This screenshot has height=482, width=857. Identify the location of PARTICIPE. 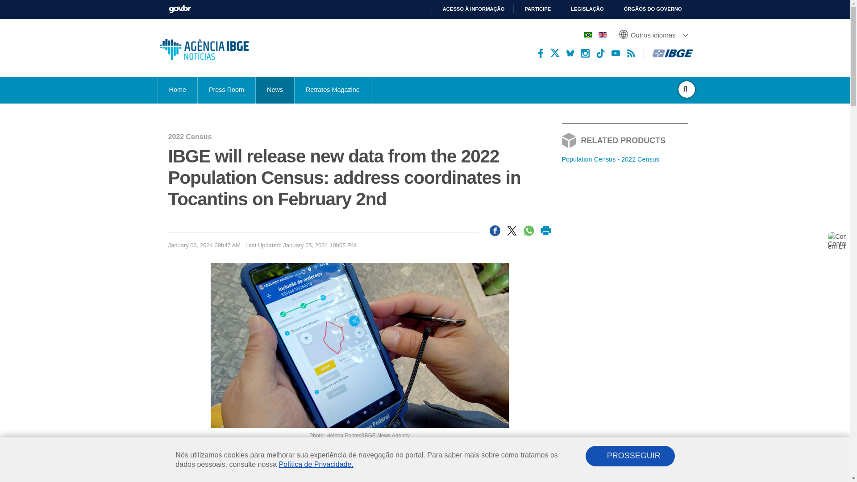
(534, 9).